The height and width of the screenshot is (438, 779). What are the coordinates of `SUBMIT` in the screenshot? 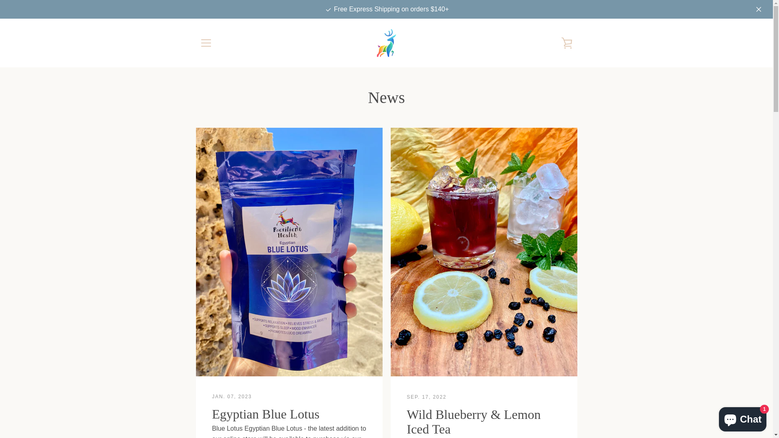 It's located at (549, 361).